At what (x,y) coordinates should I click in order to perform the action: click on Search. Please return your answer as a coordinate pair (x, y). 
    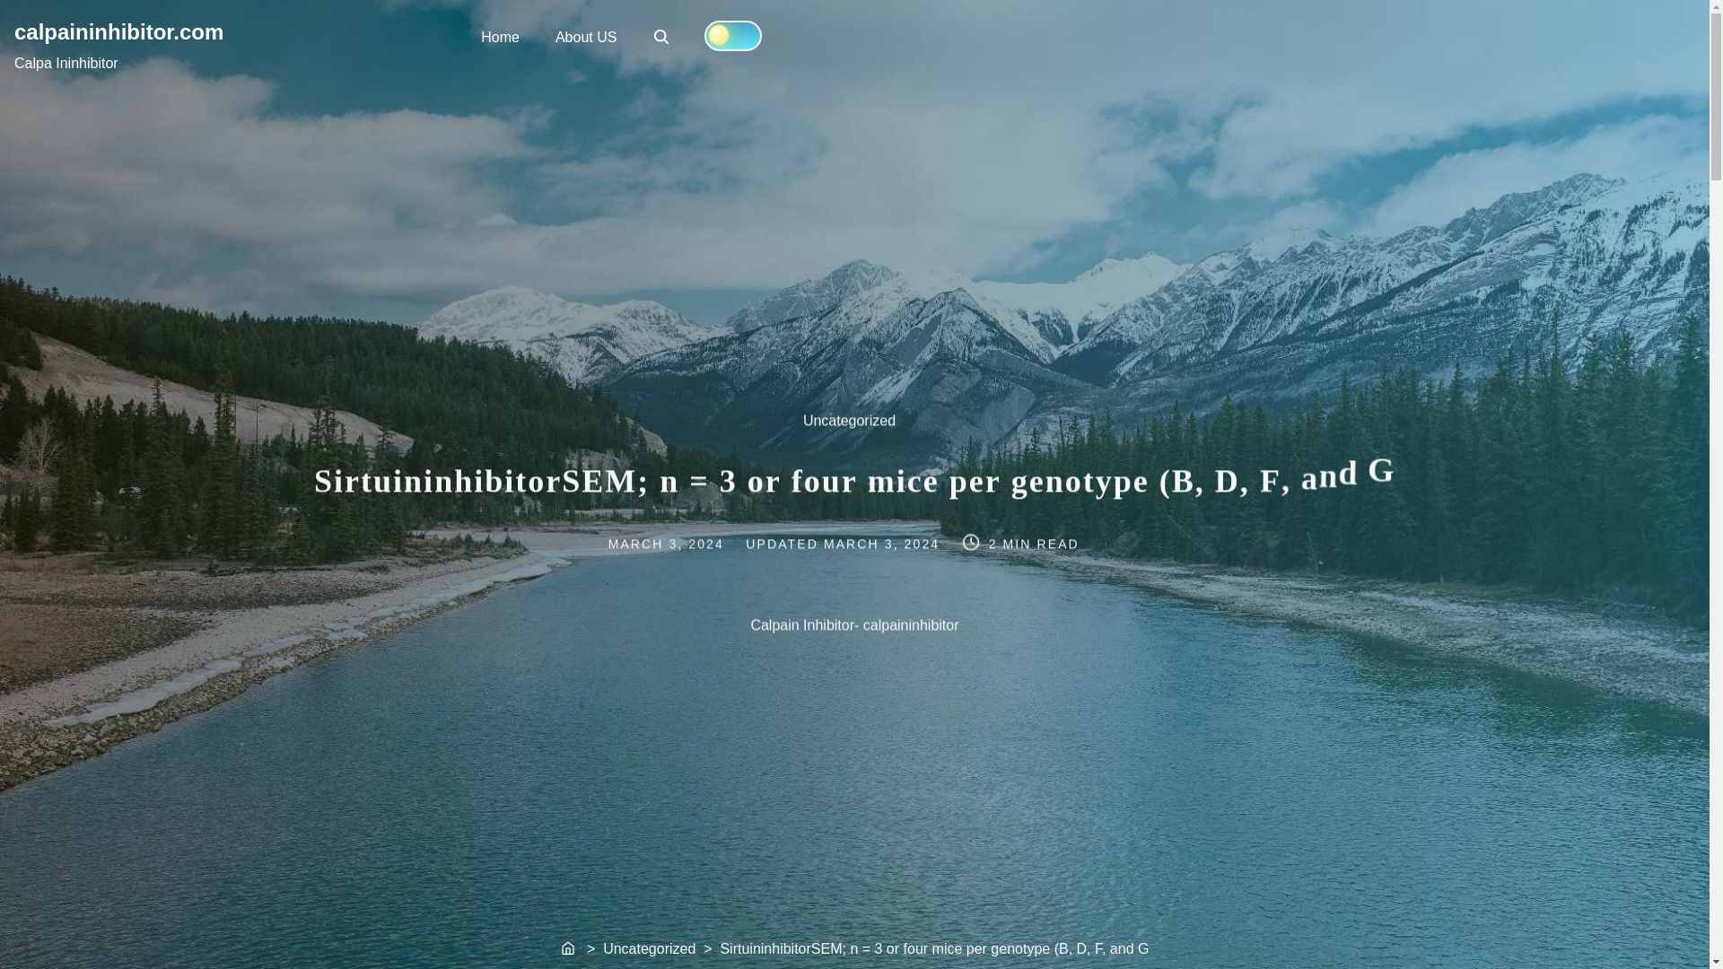
    Looking at the image, I should click on (660, 36).